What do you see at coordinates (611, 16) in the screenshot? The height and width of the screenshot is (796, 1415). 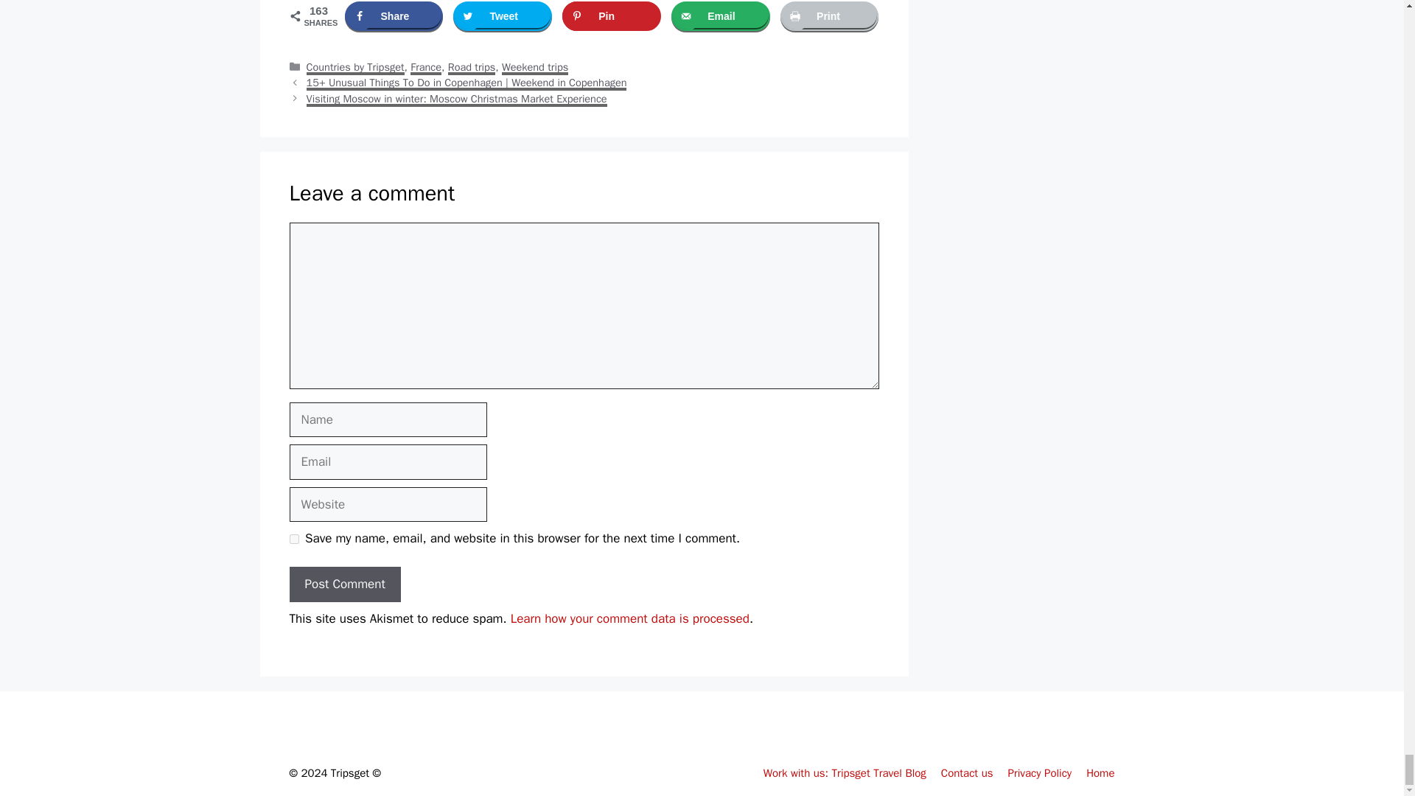 I see `Save to Pinterest` at bounding box center [611, 16].